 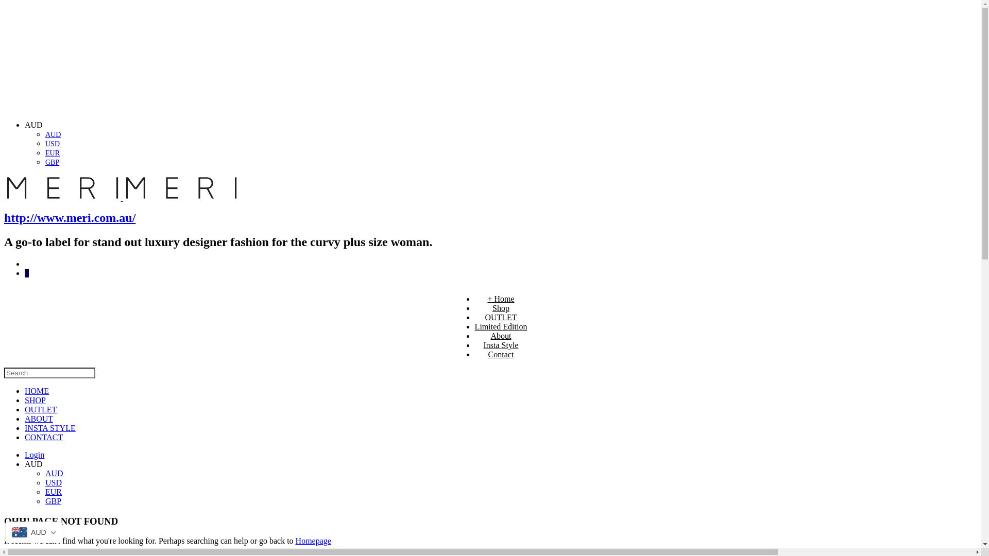 I want to click on USD, so click(x=54, y=483).